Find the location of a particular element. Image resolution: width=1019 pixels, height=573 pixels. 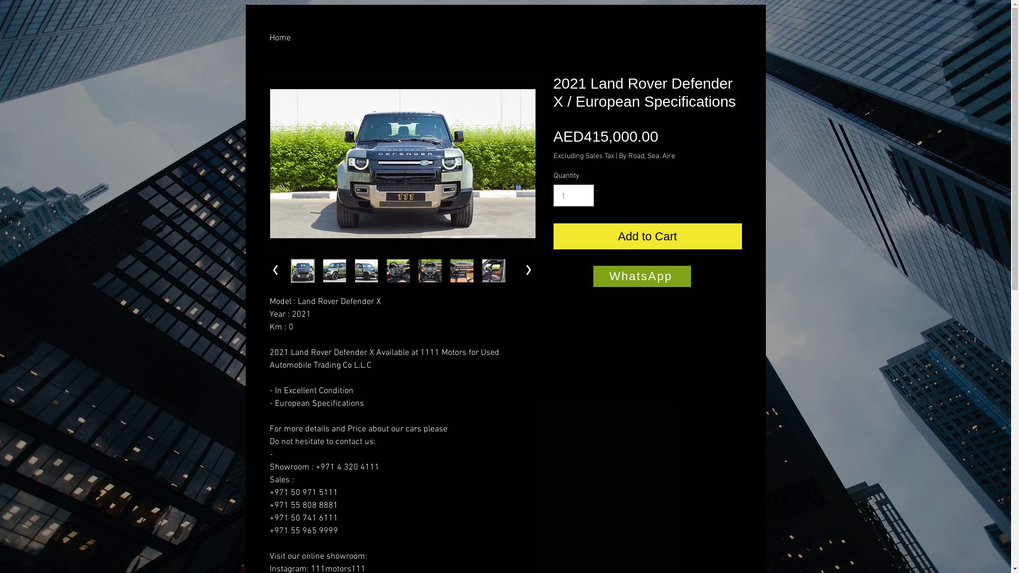

WhatsApp is located at coordinates (642, 276).